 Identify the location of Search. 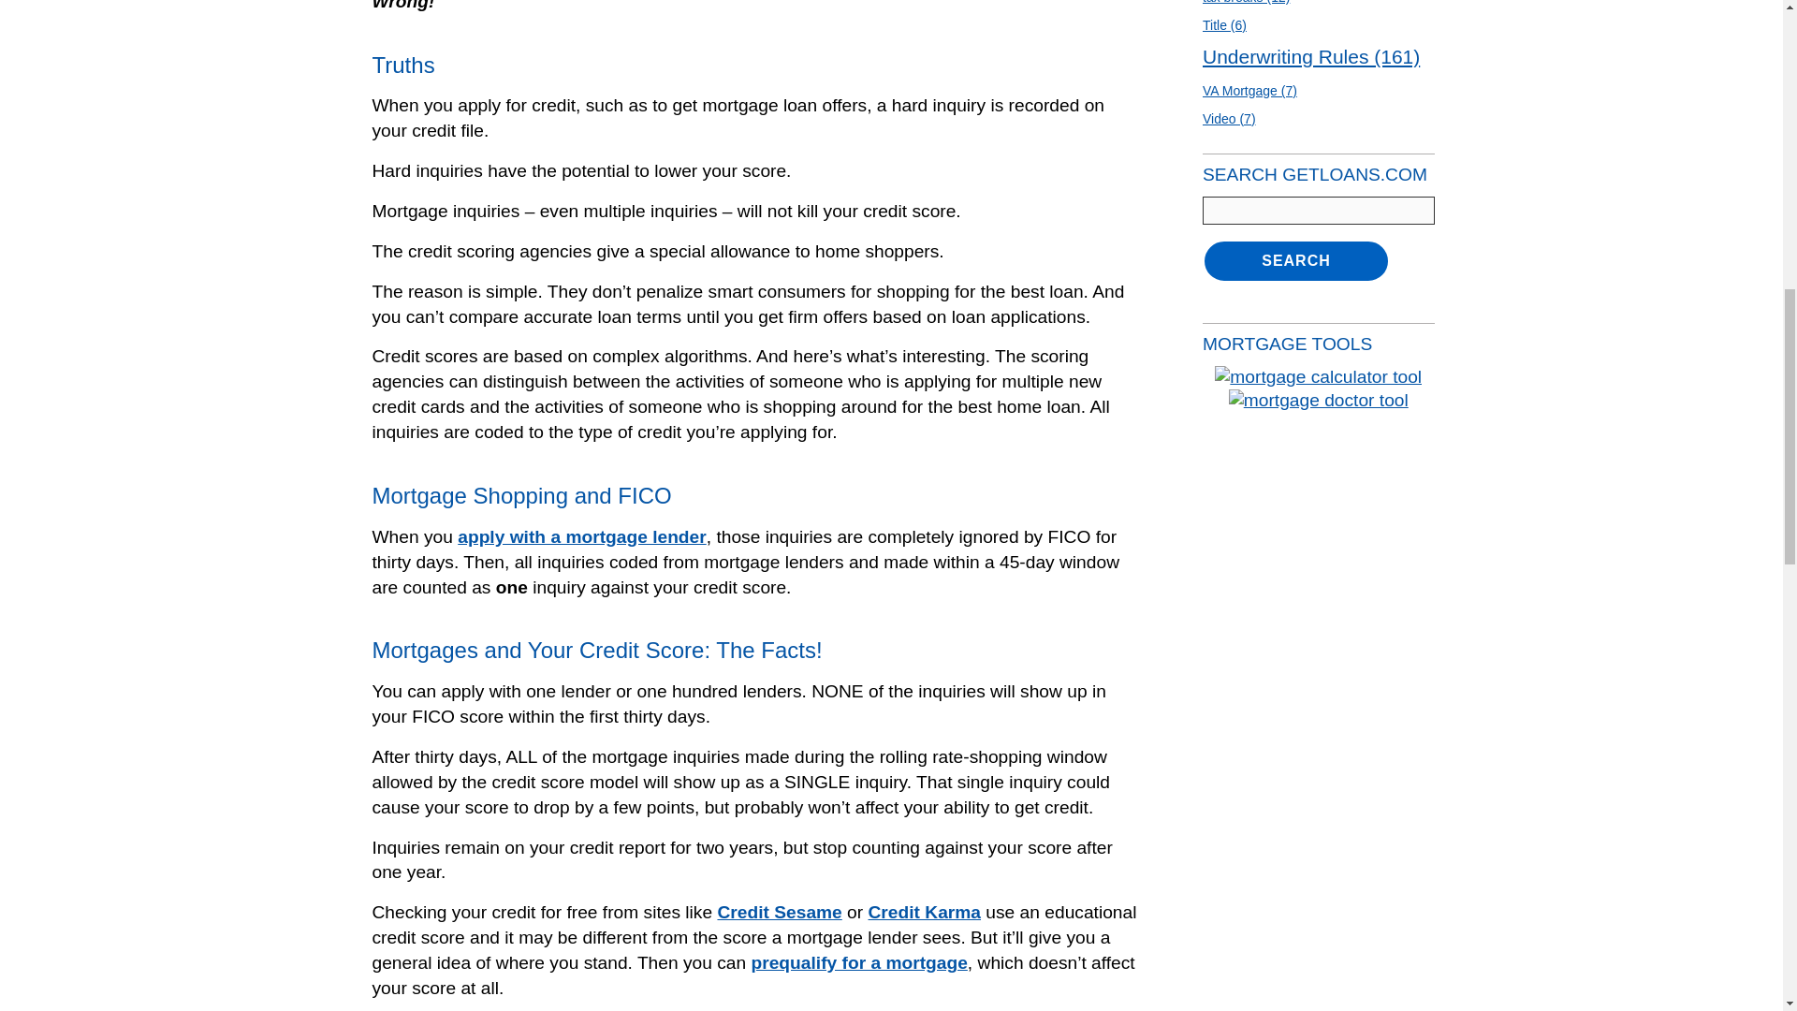
(1295, 260).